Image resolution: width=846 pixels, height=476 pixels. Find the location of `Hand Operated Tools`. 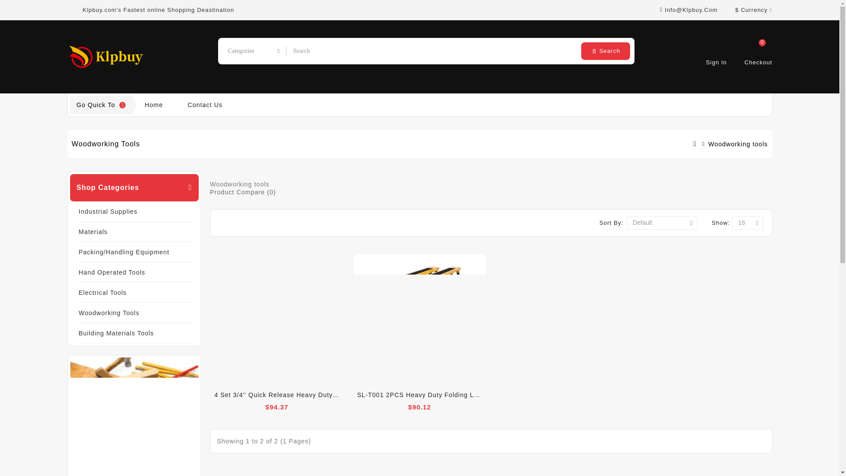

Hand Operated Tools is located at coordinates (134, 272).